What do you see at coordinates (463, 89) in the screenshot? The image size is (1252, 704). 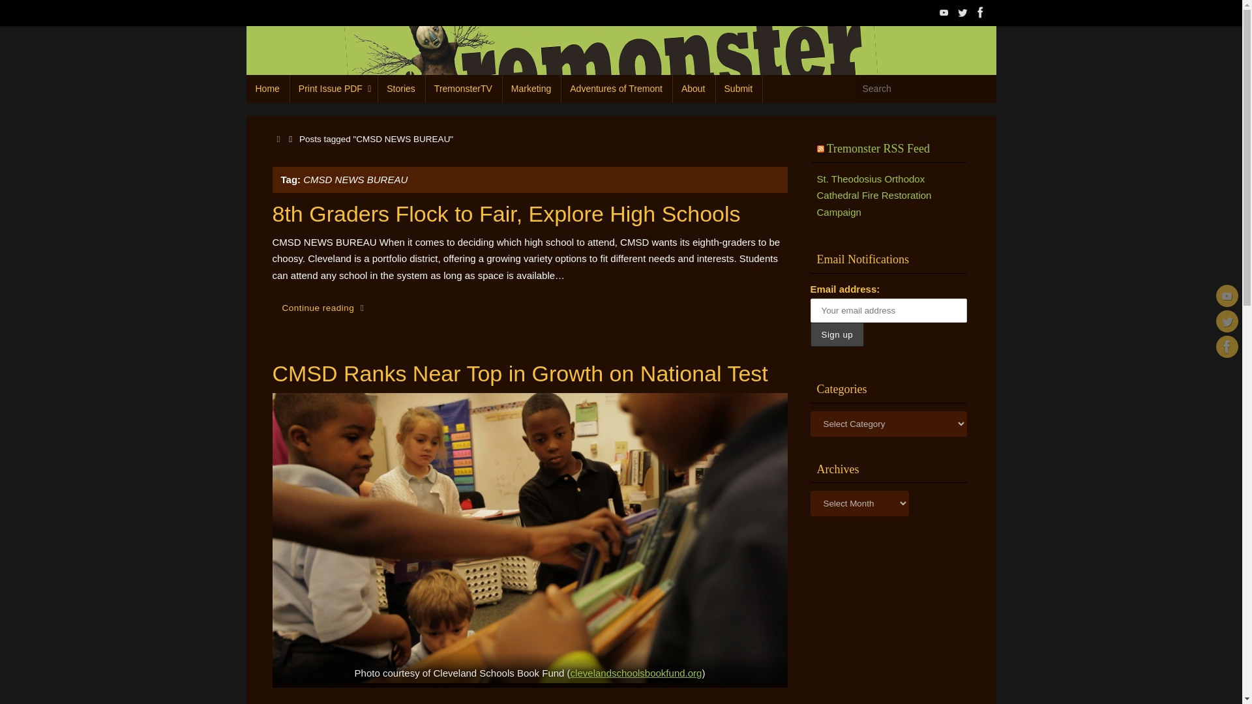 I see `TremonsterTV` at bounding box center [463, 89].